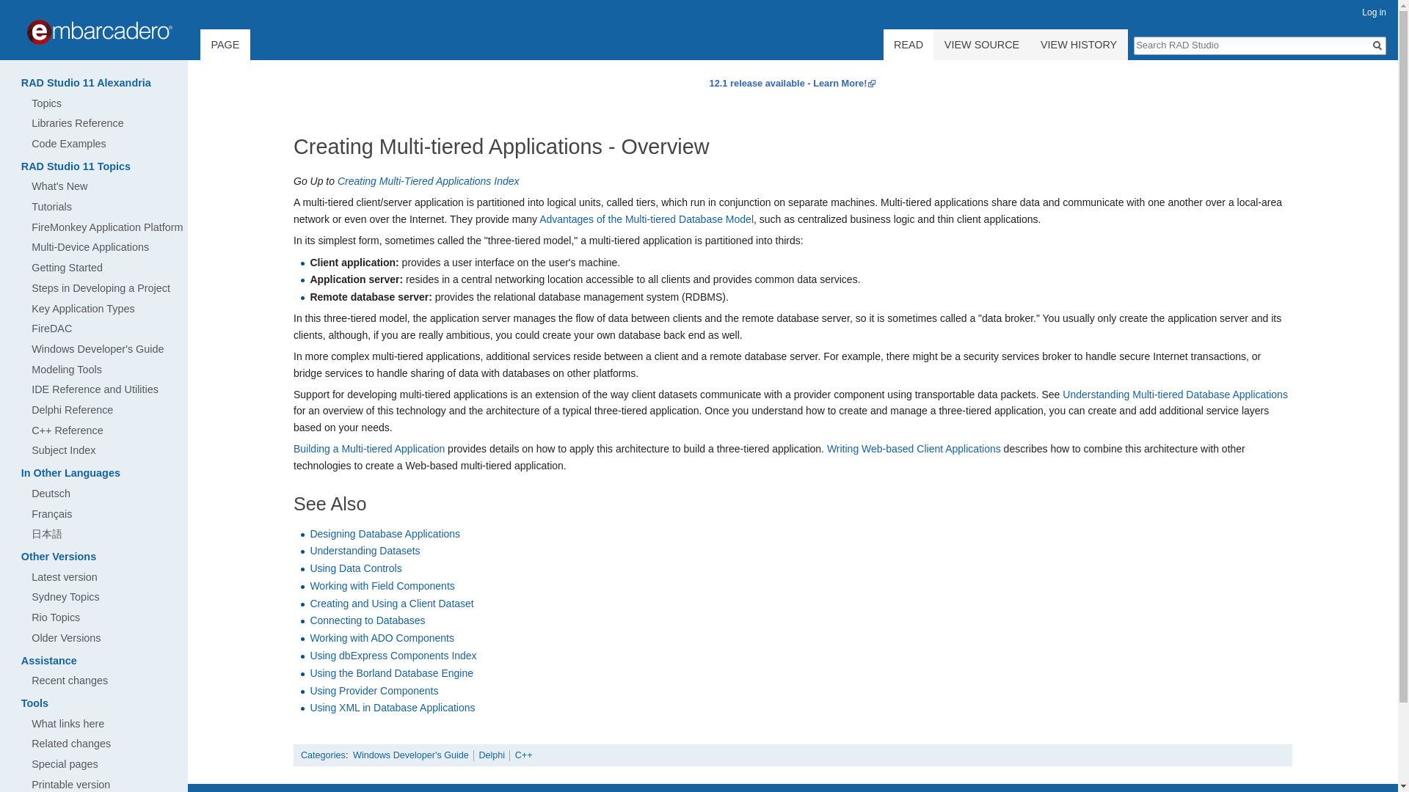 Image resolution: width=1409 pixels, height=792 pixels. Describe the element at coordinates (51, 207) in the screenshot. I see `Tutorials` at that location.